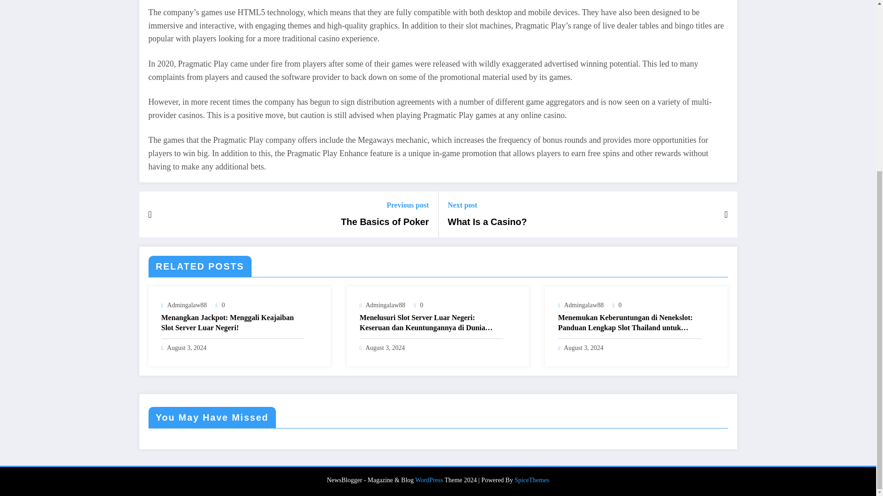 The height and width of the screenshot is (496, 883). I want to click on Admingalaw88, so click(583, 305).